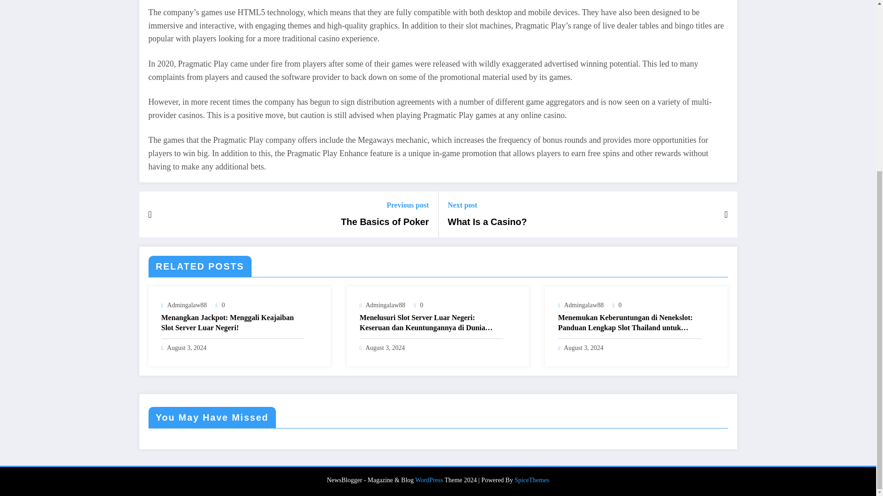 The height and width of the screenshot is (496, 883). I want to click on Admingalaw88, so click(583, 305).